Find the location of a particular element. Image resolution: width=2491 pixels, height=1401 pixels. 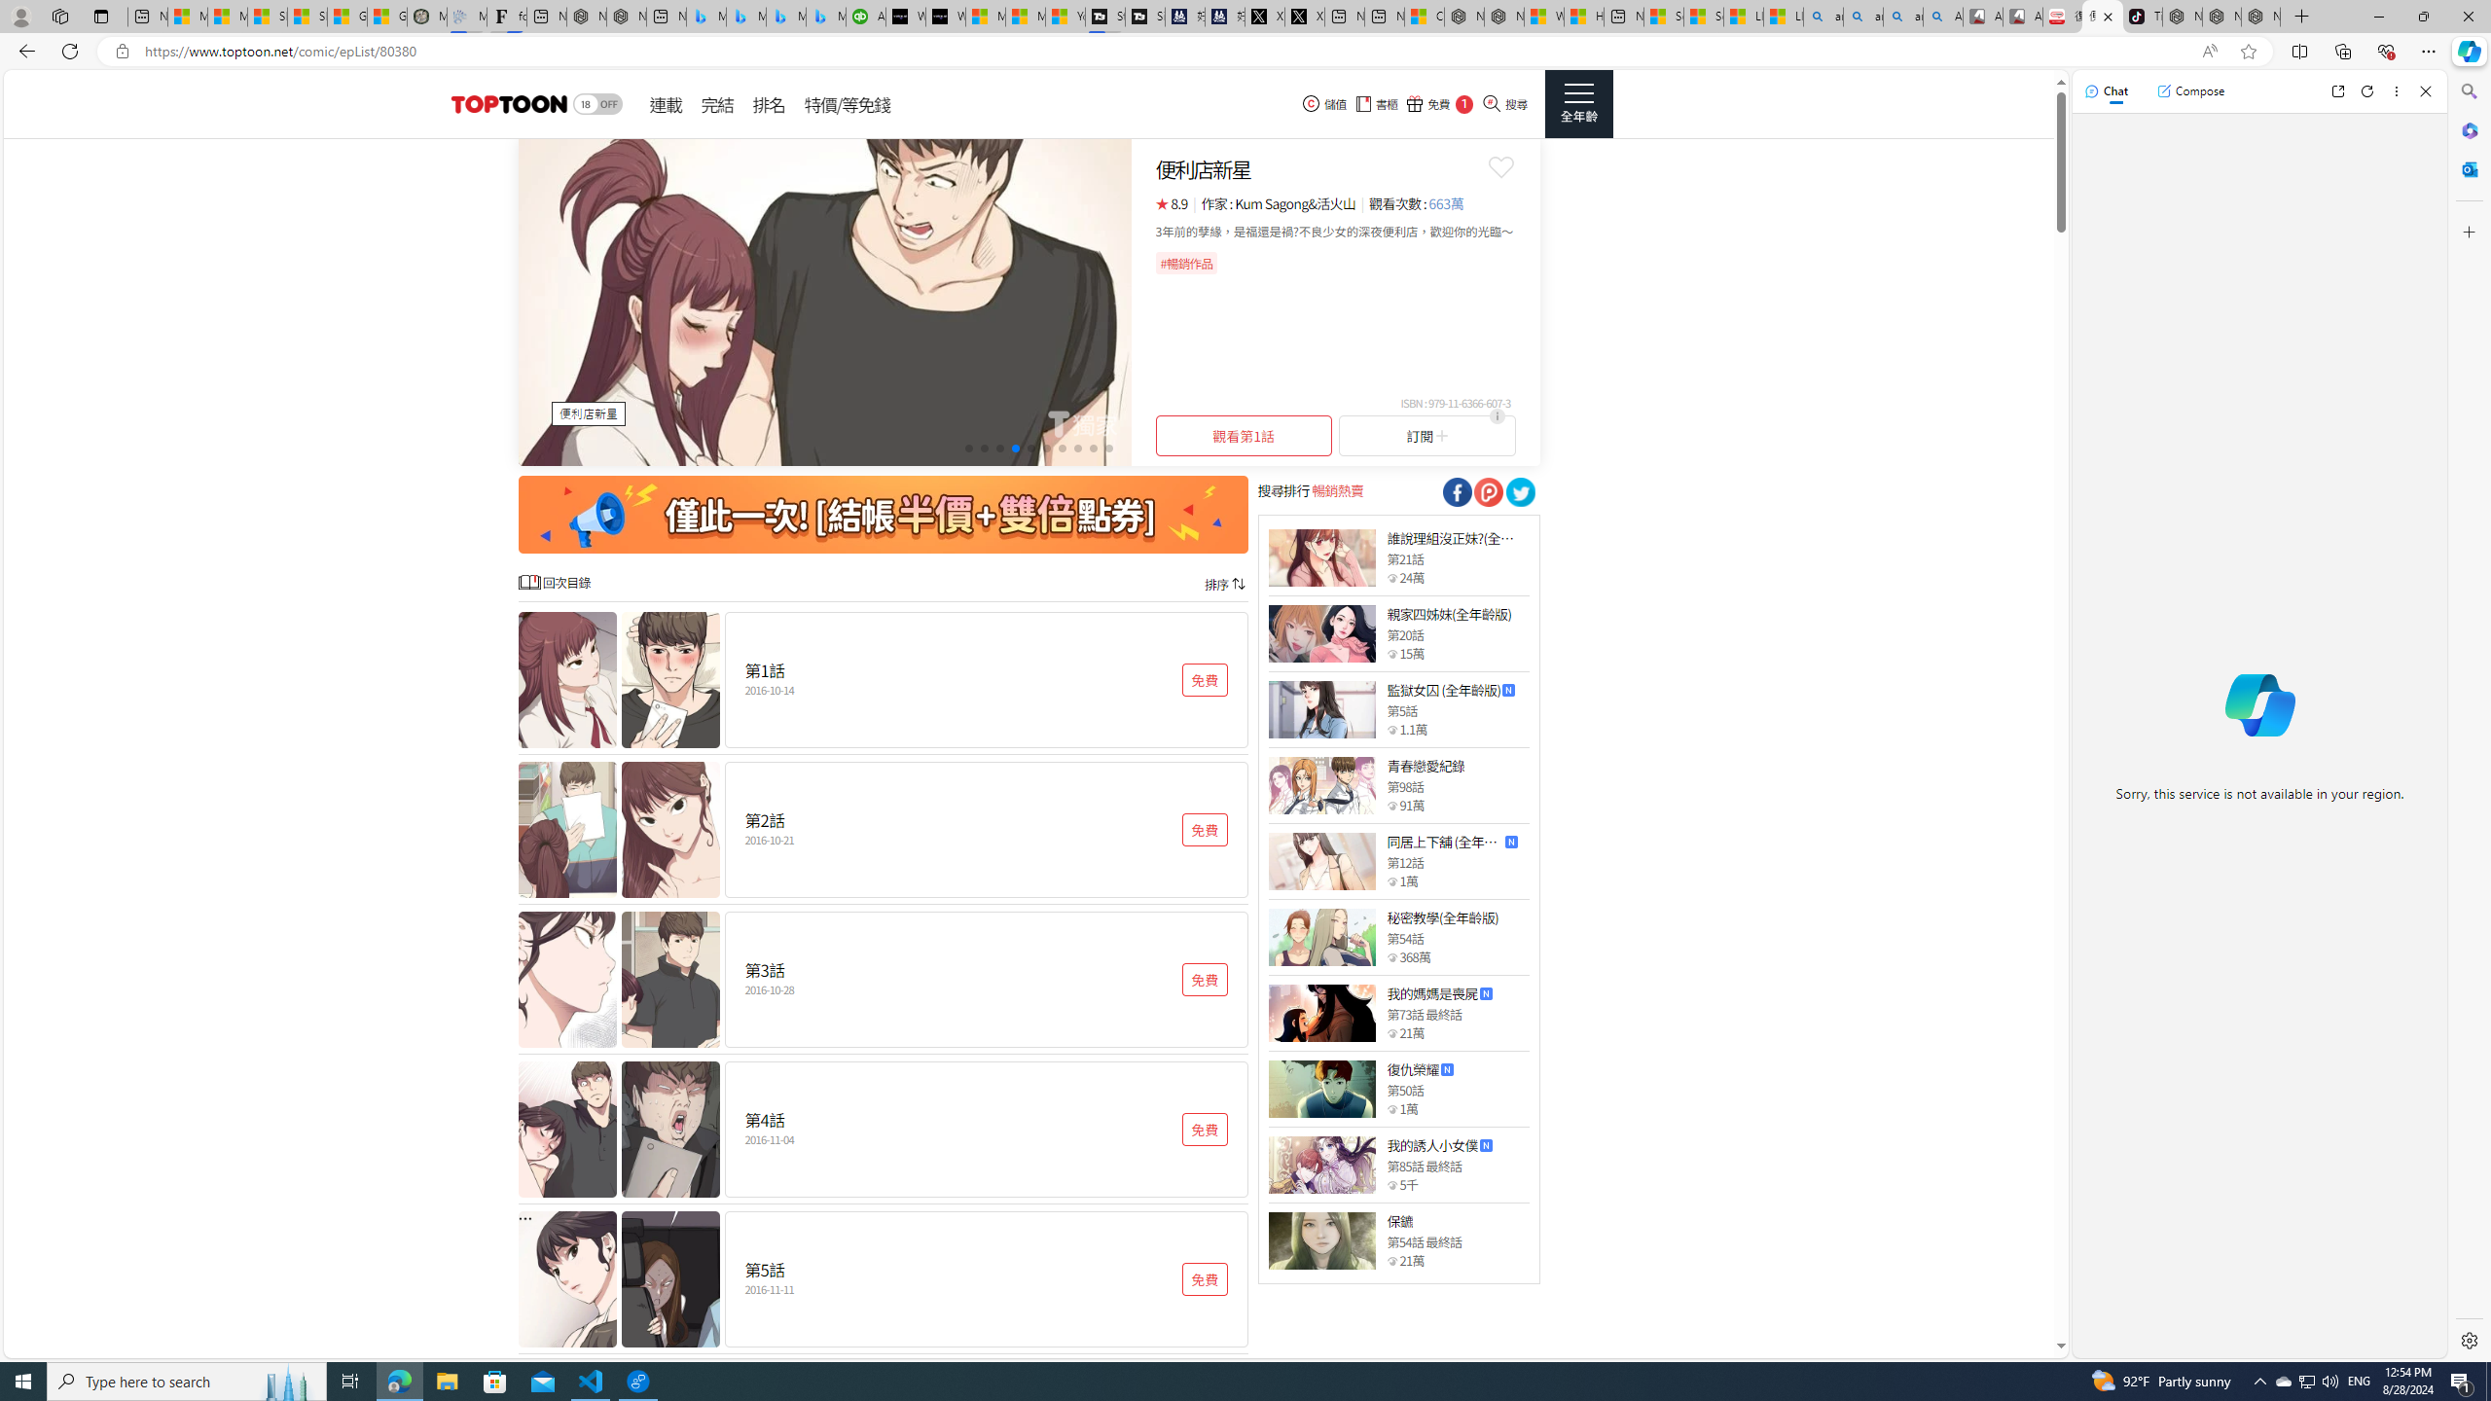

Address and search bar is located at coordinates (1166, 52).